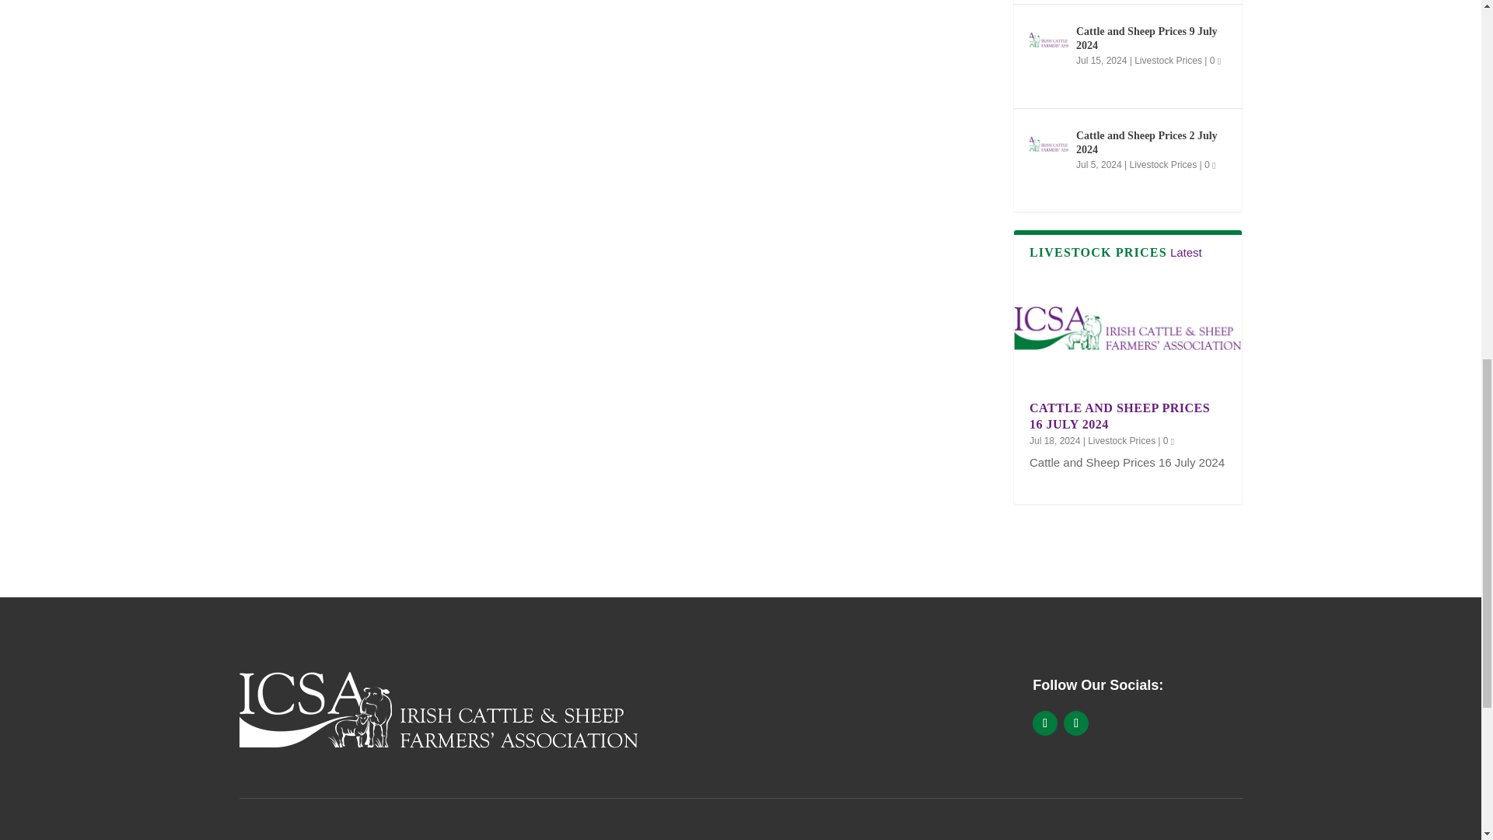  I want to click on Cattle and Sheep Prices 9 July 2024, so click(1049, 39).